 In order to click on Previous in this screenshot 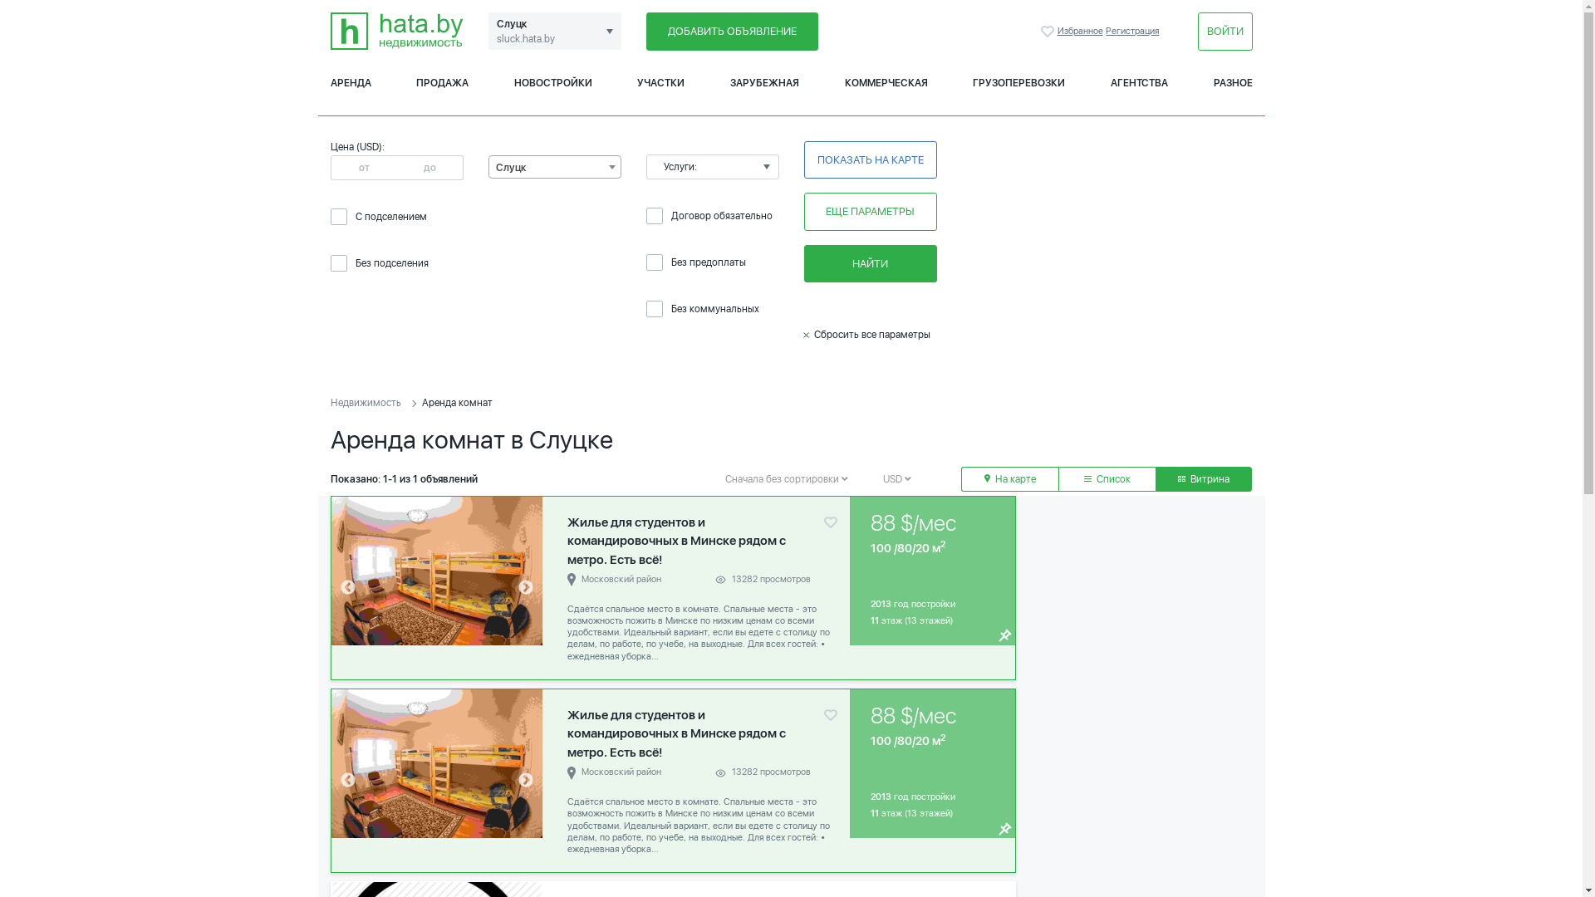, I will do `click(347, 588)`.